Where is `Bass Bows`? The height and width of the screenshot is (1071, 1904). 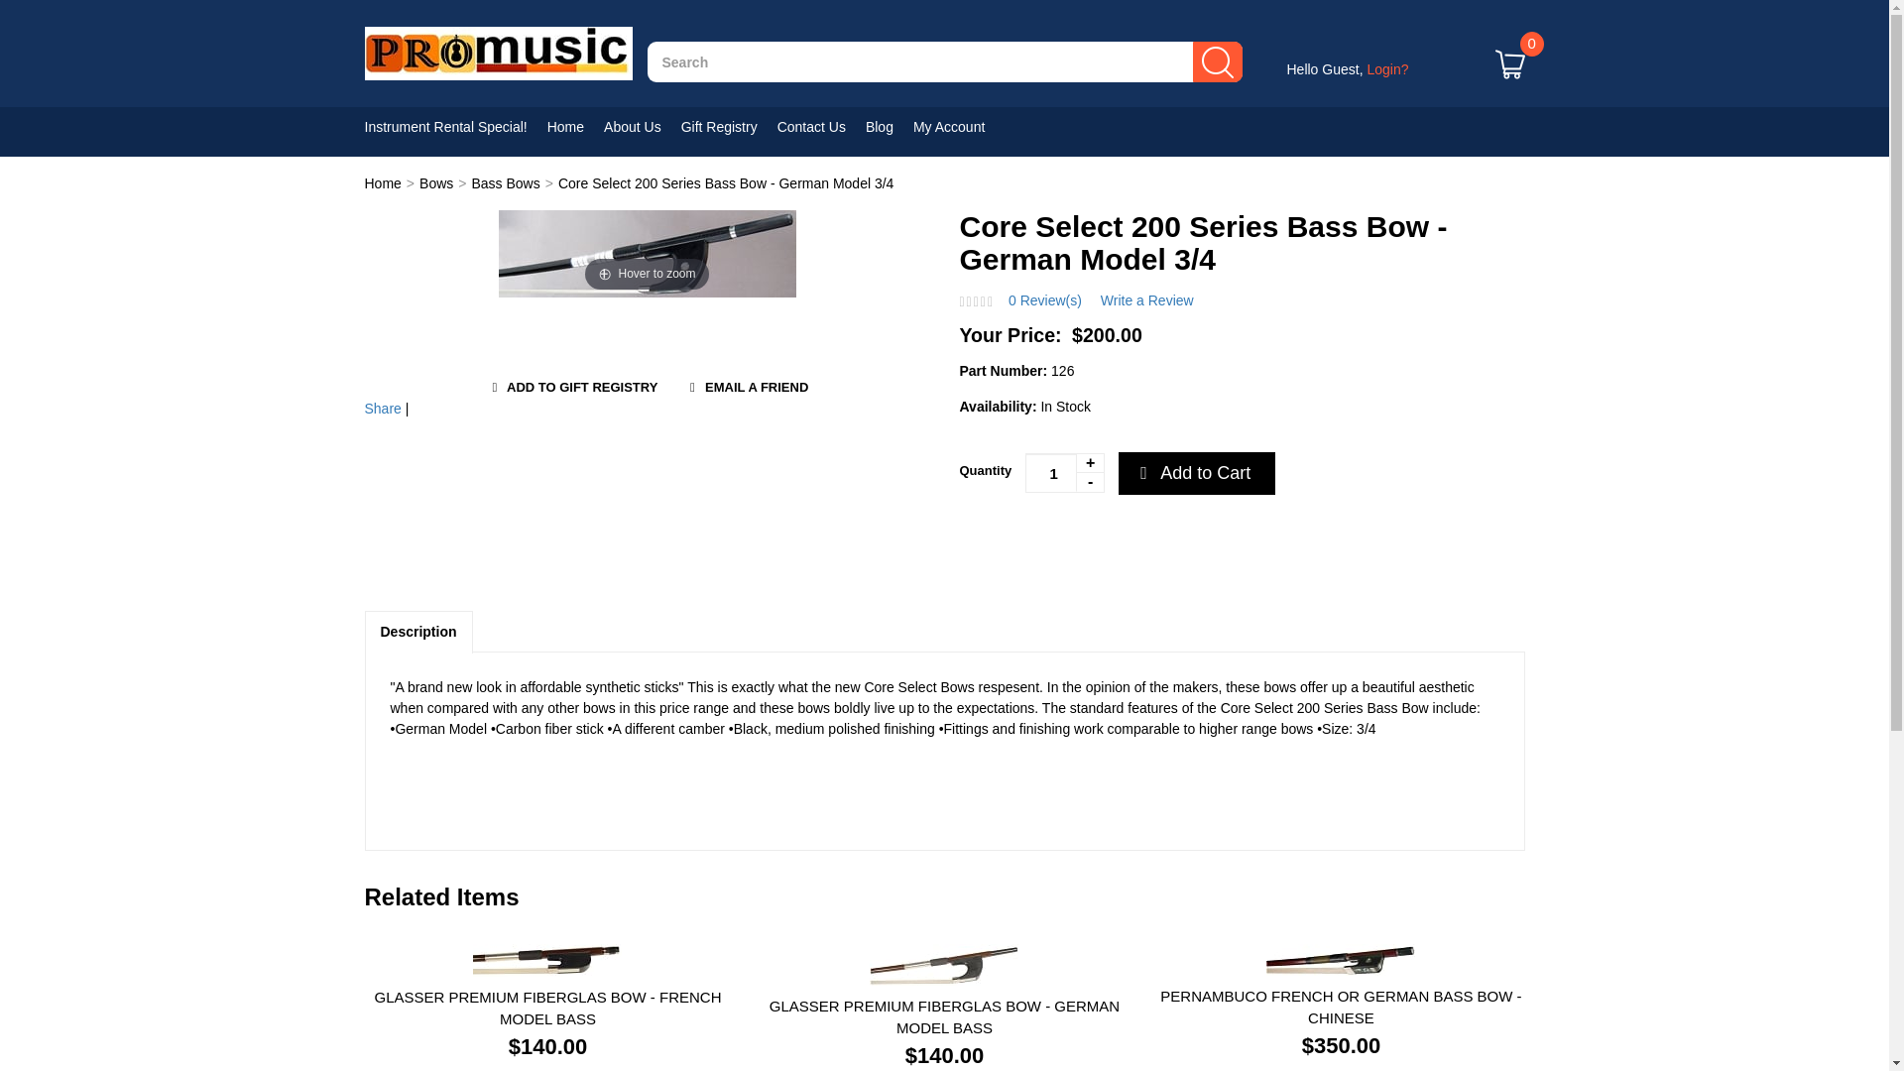 Bass Bows is located at coordinates (504, 183).